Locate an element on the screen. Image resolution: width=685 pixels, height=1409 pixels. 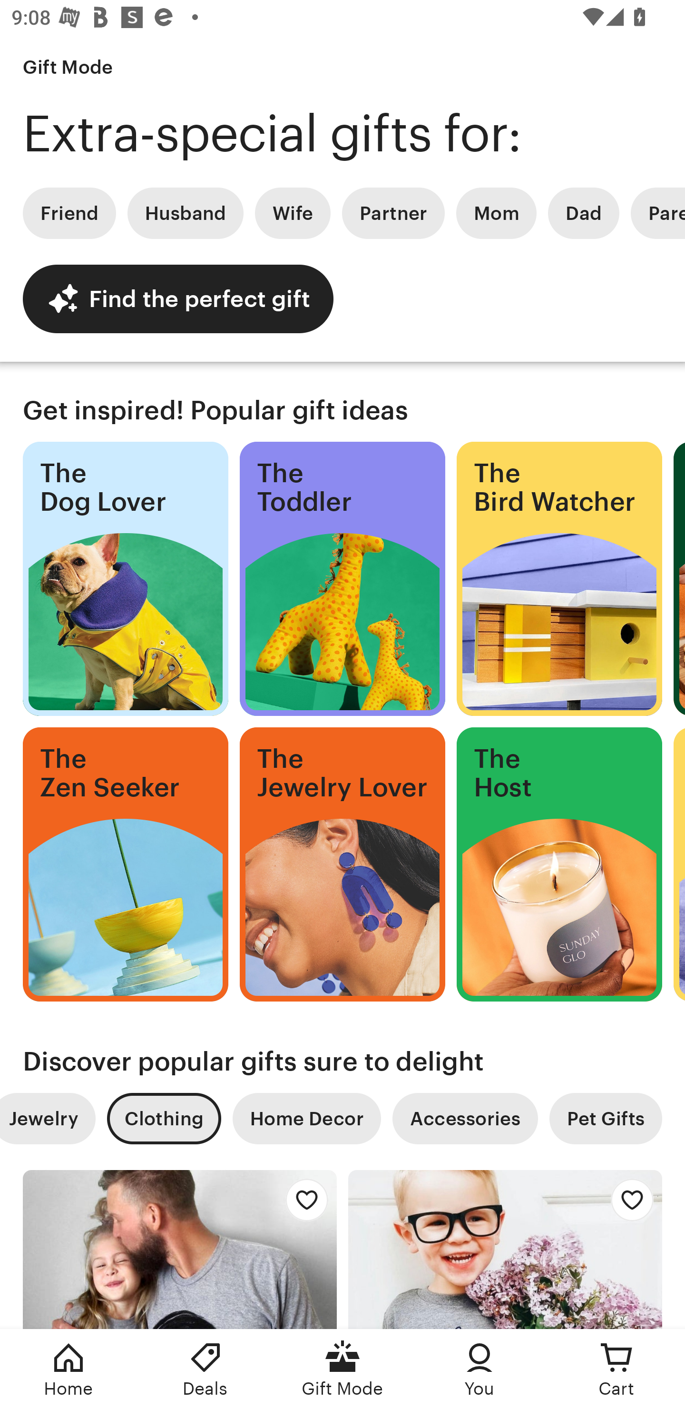
Husband is located at coordinates (186, 213).